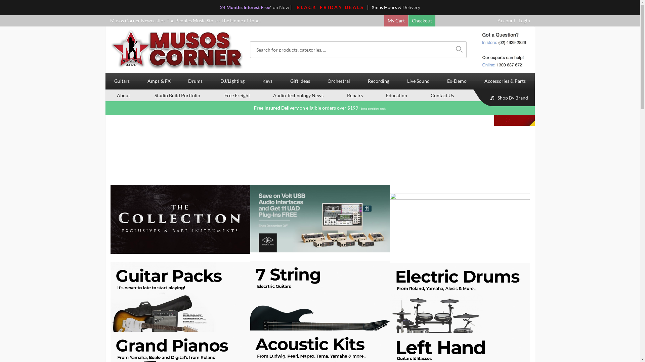 The width and height of the screenshot is (645, 362). I want to click on Studio Consoles, so click(341, 324).